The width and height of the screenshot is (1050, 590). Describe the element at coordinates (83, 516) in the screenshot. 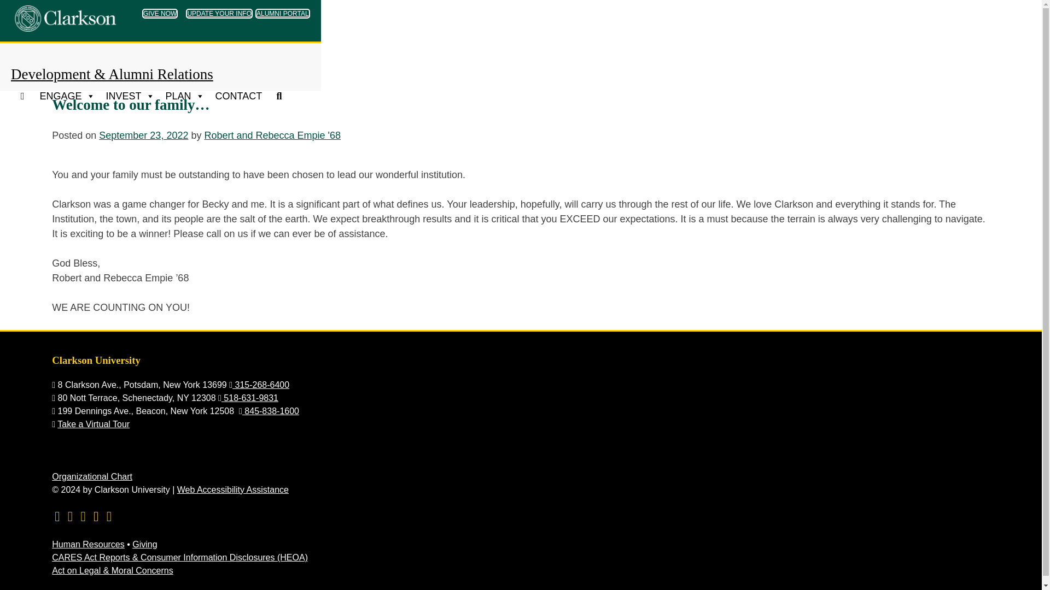

I see `Clarkson University on Facebook` at that location.